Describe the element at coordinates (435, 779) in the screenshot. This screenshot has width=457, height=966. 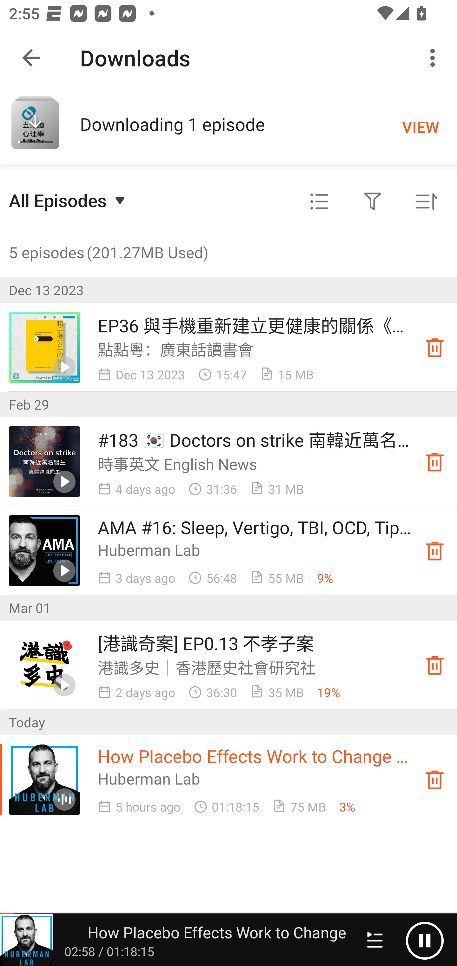
I see `Downloaded` at that location.